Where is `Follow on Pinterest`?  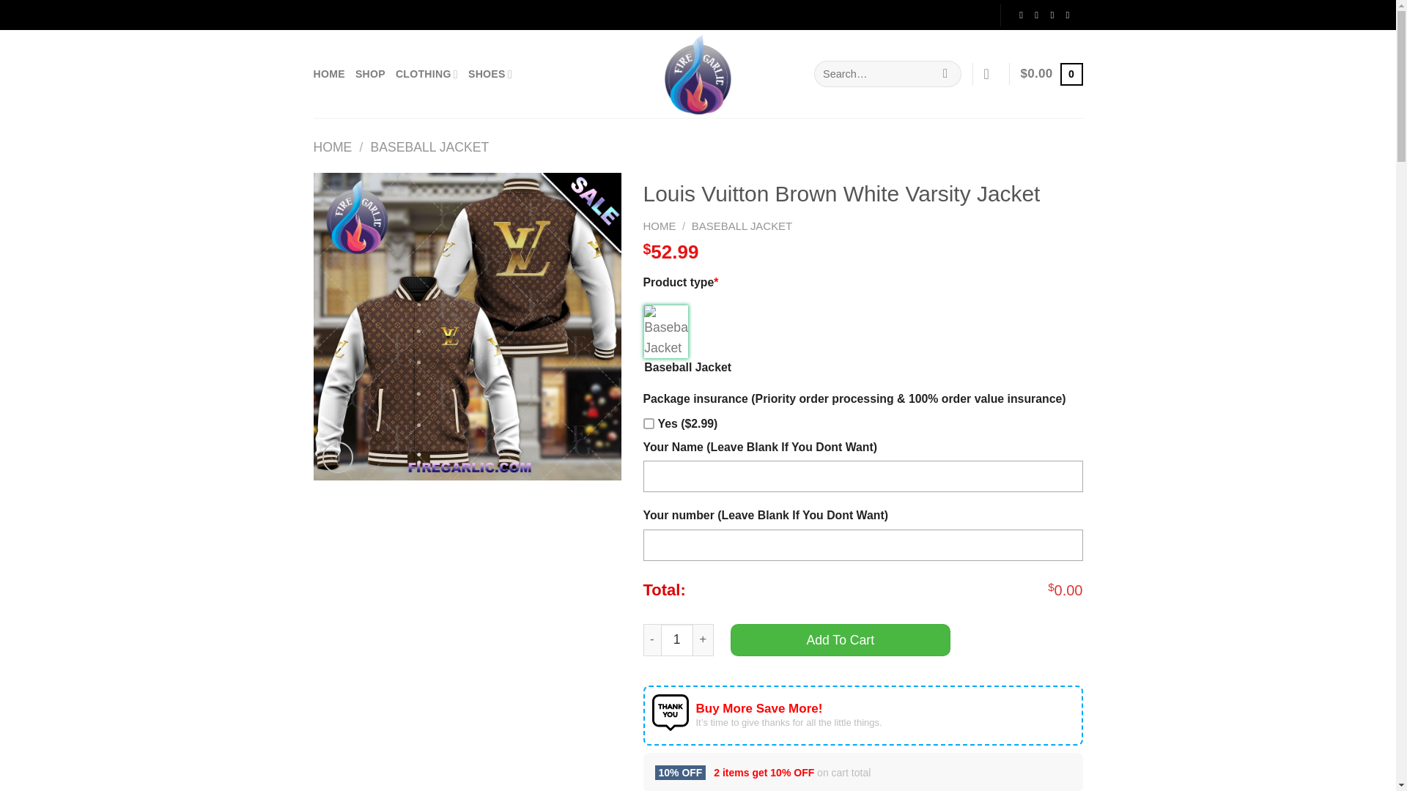
Follow on Pinterest is located at coordinates (1067, 15).